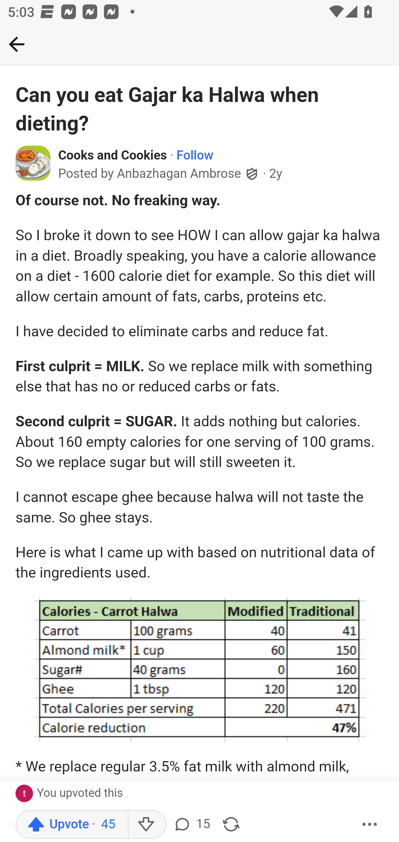  What do you see at coordinates (33, 162) in the screenshot?
I see `Icon for Cooks and Cookies` at bounding box center [33, 162].